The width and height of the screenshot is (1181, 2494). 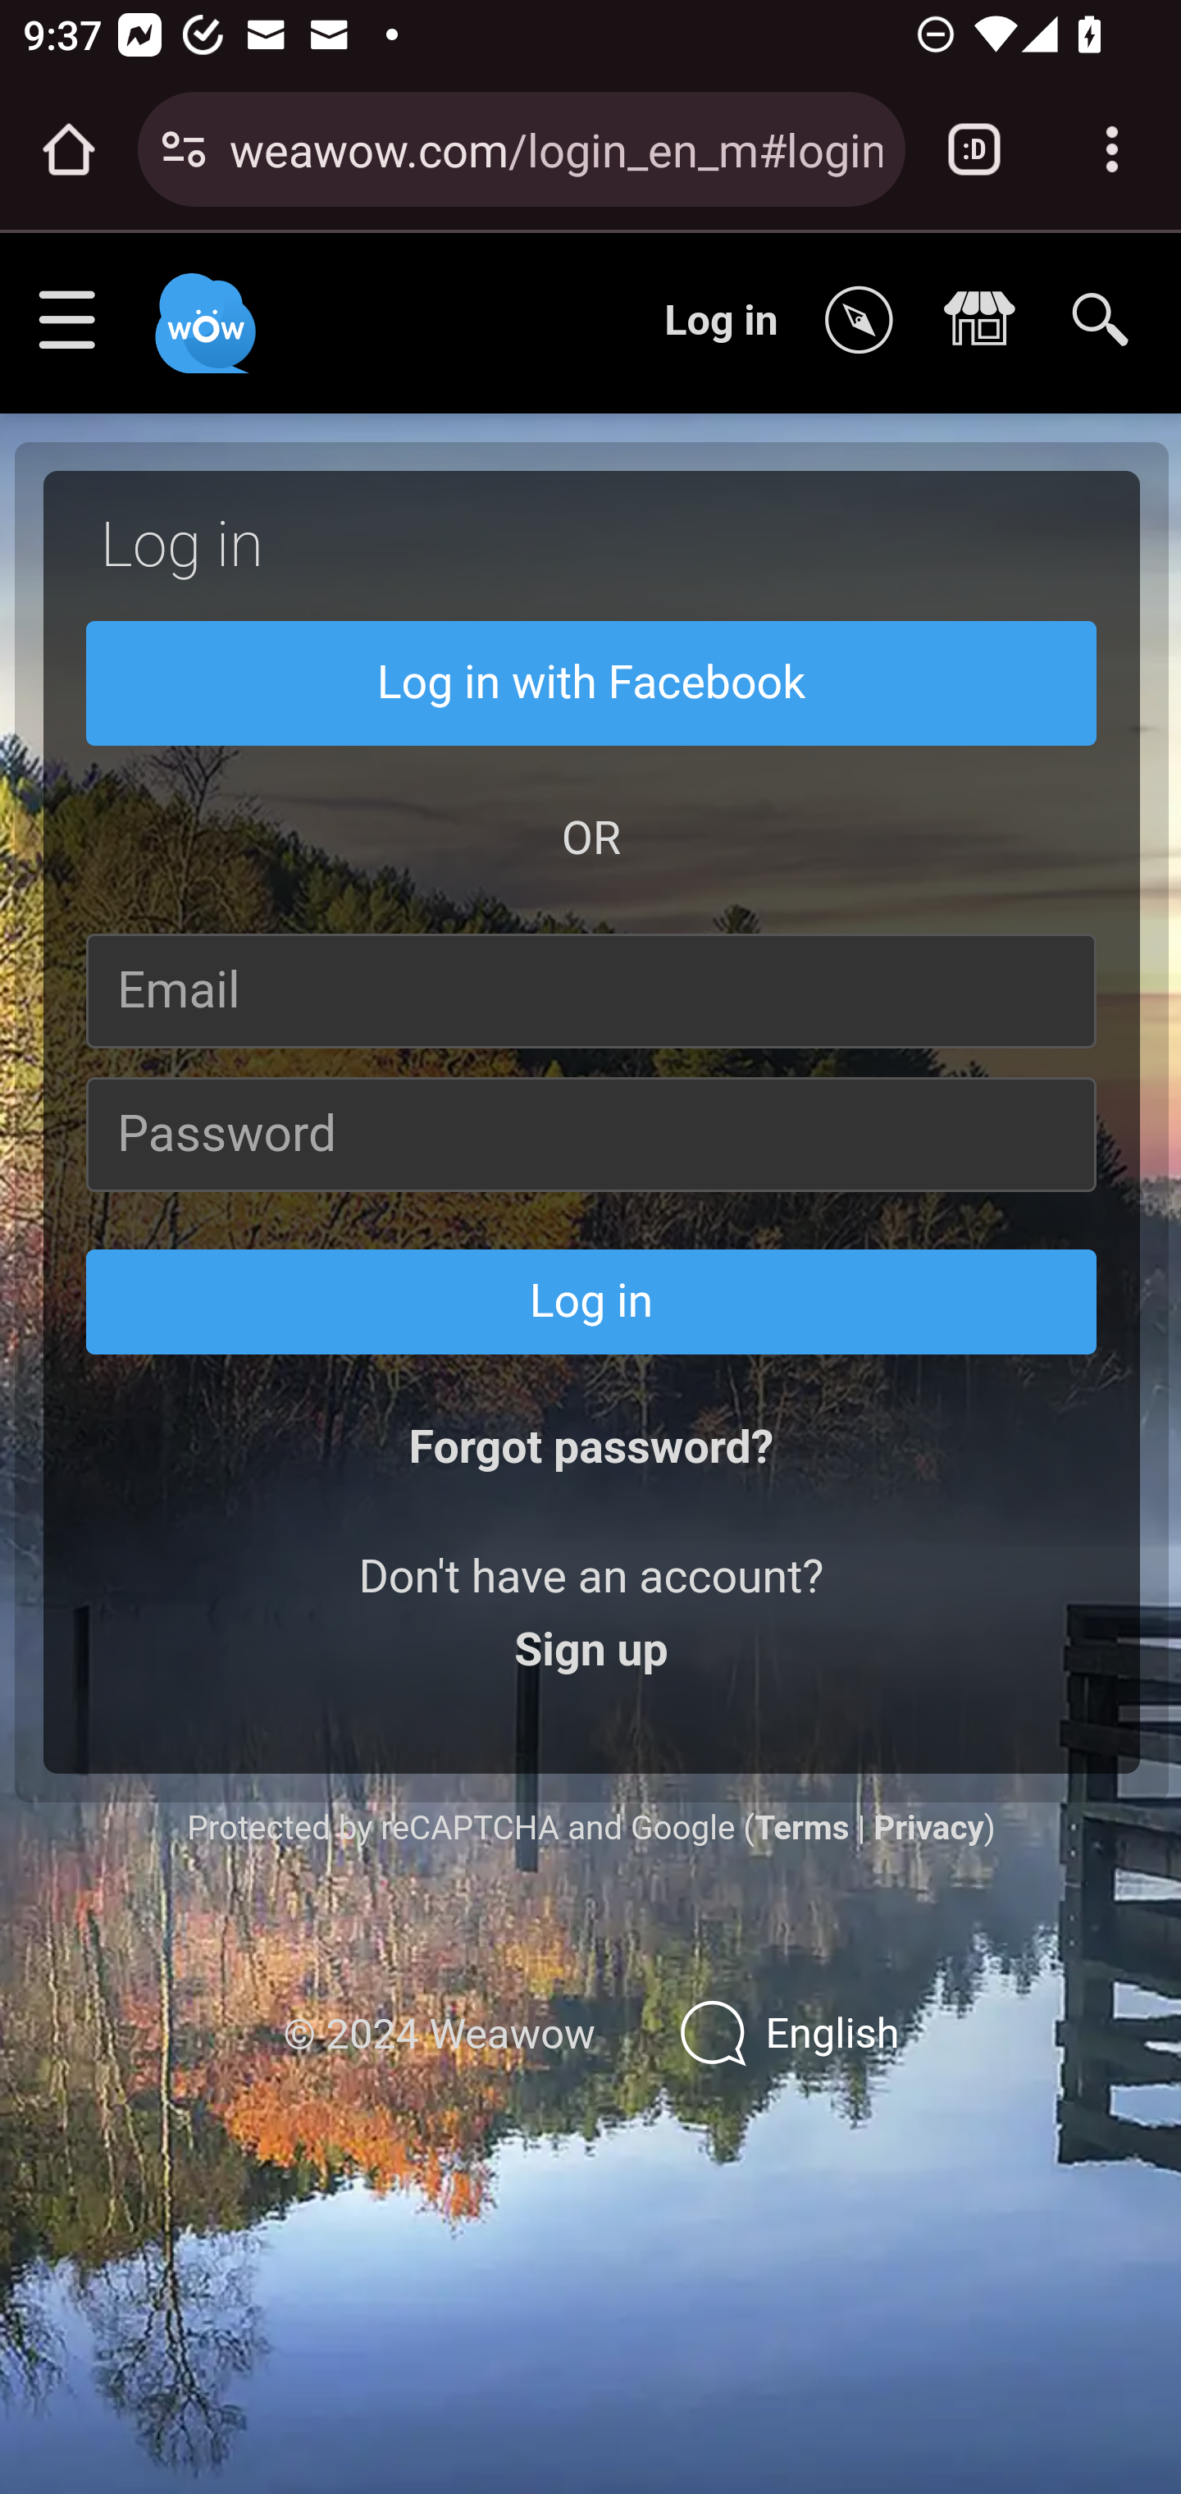 I want to click on © 2024 Weawow, so click(x=439, y=2035).